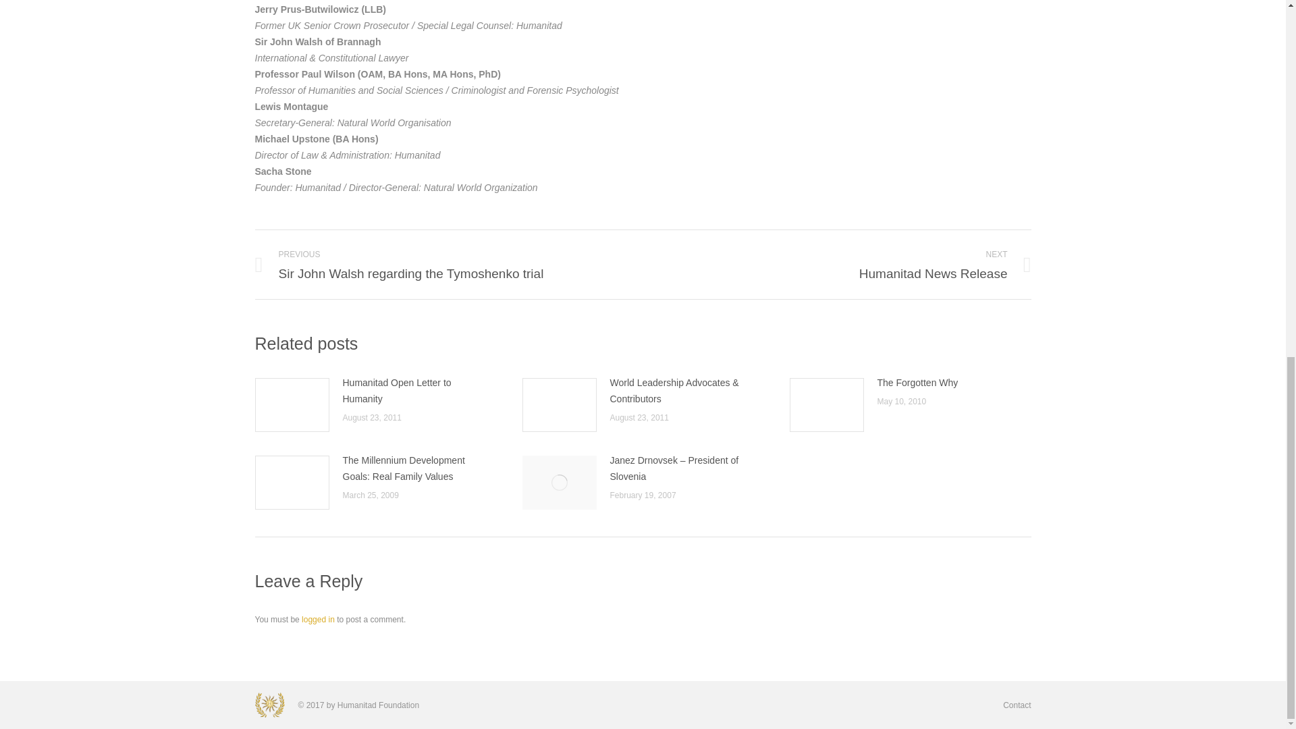 The height and width of the screenshot is (729, 1296). I want to click on Contact, so click(918, 382).